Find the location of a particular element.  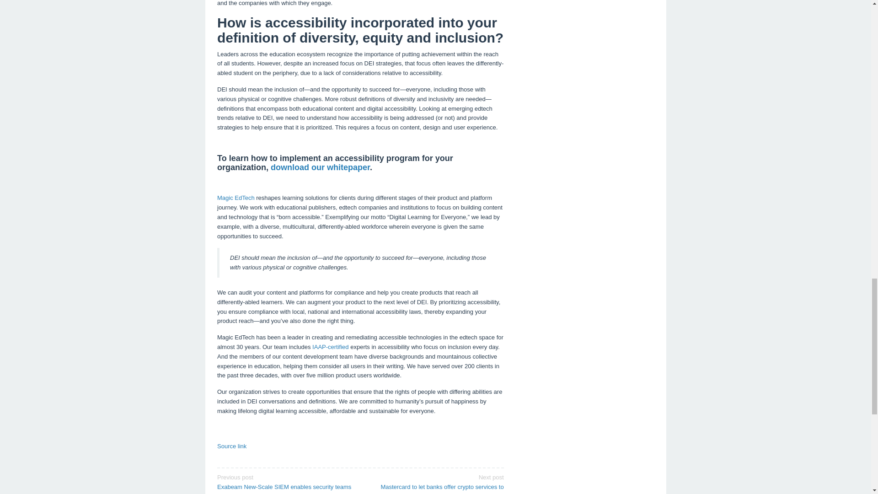

IAAP-certified is located at coordinates (330, 347).